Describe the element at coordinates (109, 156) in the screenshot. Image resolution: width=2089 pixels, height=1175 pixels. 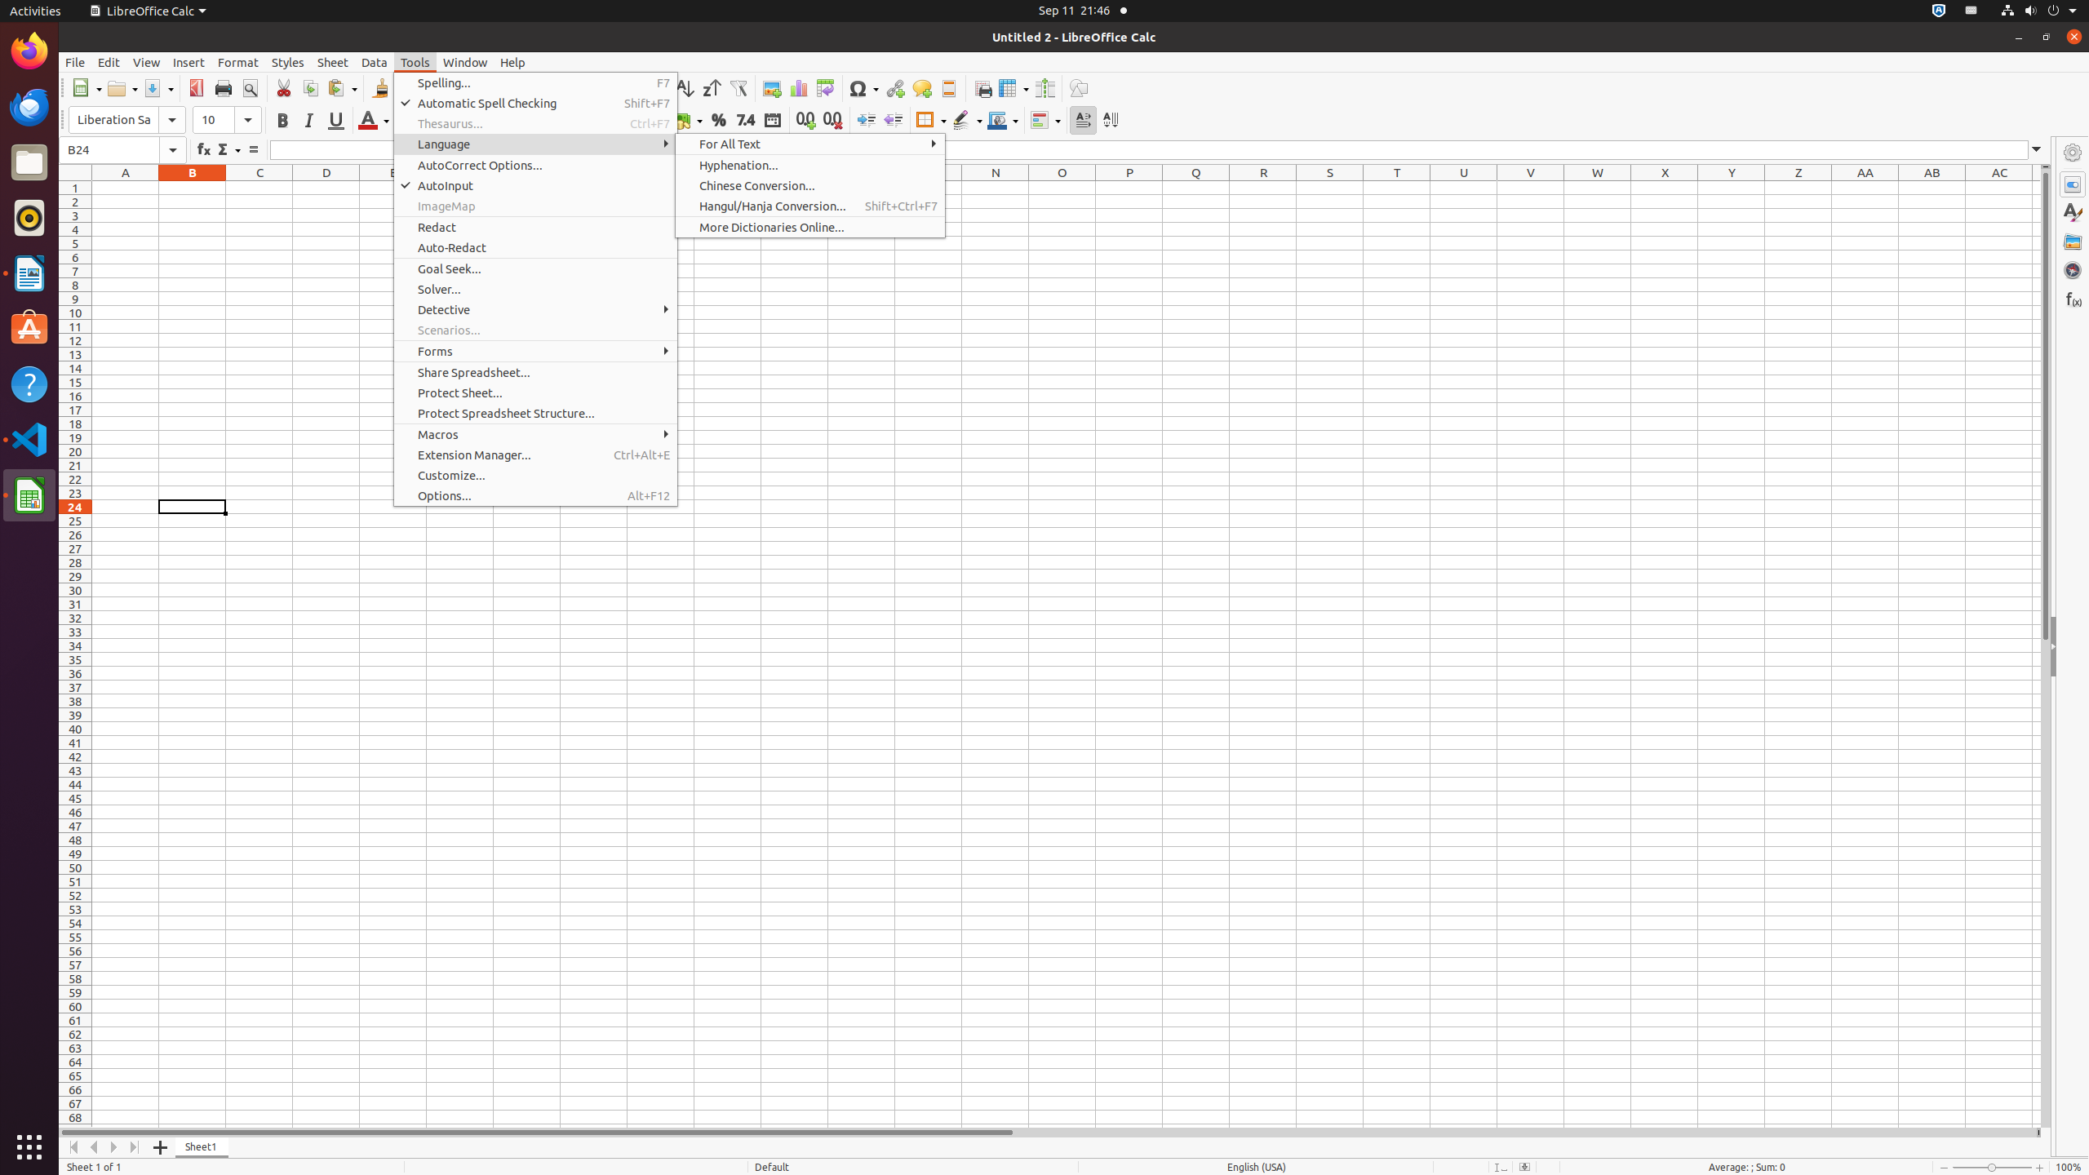
I see `Trash` at that location.